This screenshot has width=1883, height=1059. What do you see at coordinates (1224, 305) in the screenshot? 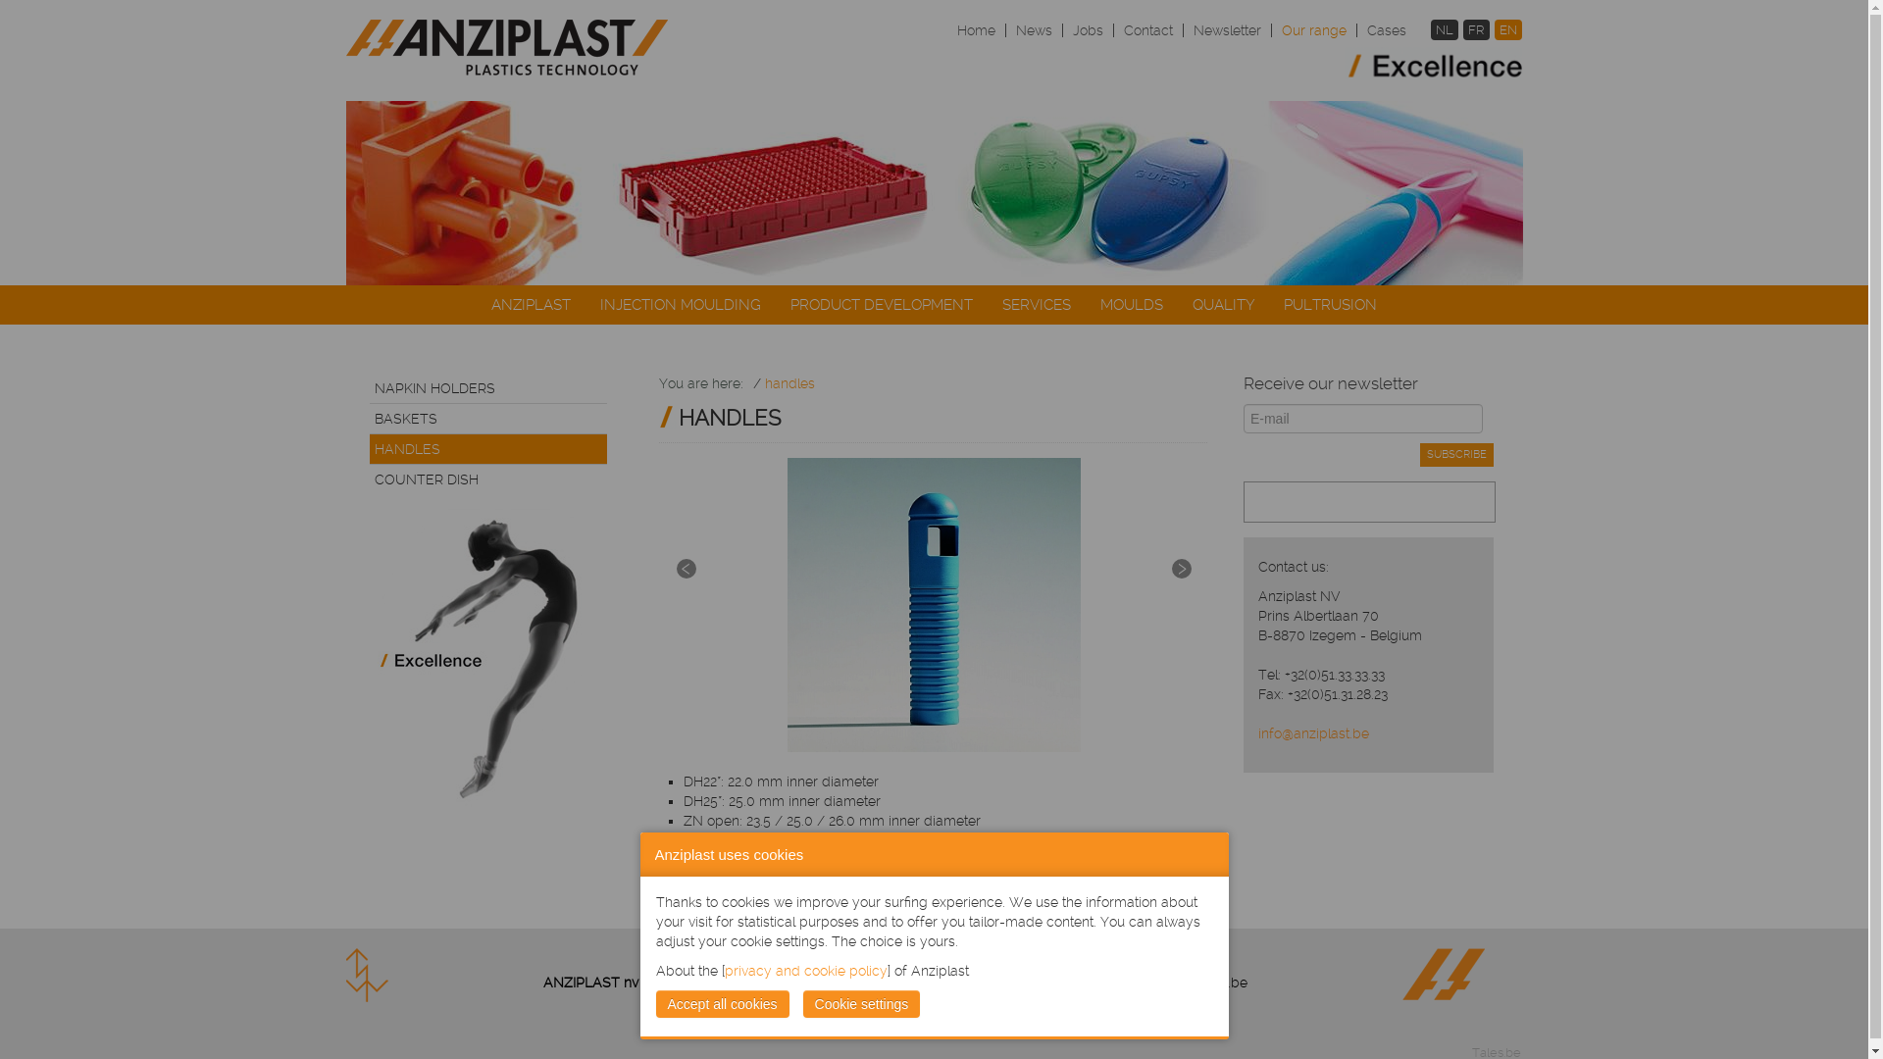
I see `QUALITY` at bounding box center [1224, 305].